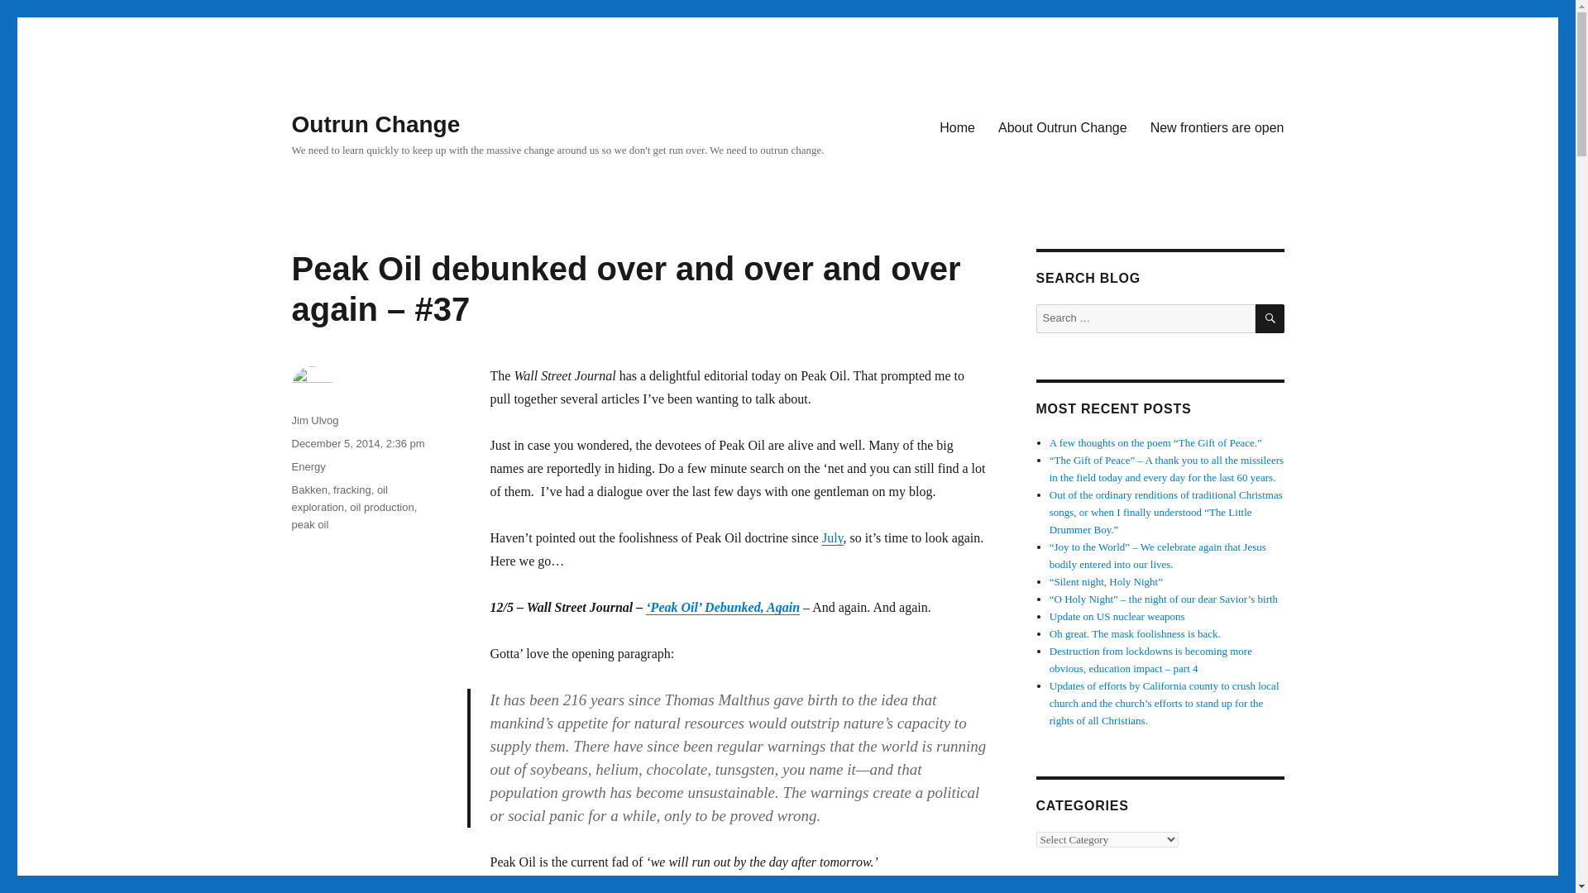  I want to click on December 5, 2014, 2:36 pm, so click(357, 443).